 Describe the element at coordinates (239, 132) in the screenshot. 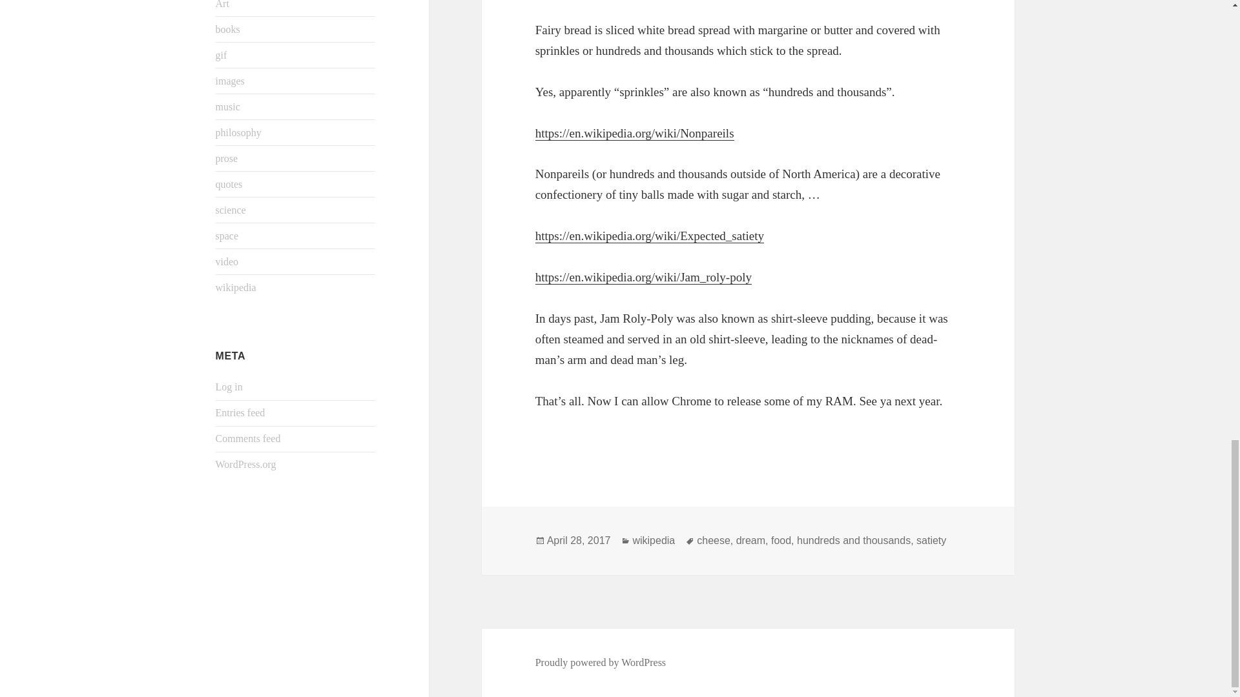

I see `philosophy` at that location.